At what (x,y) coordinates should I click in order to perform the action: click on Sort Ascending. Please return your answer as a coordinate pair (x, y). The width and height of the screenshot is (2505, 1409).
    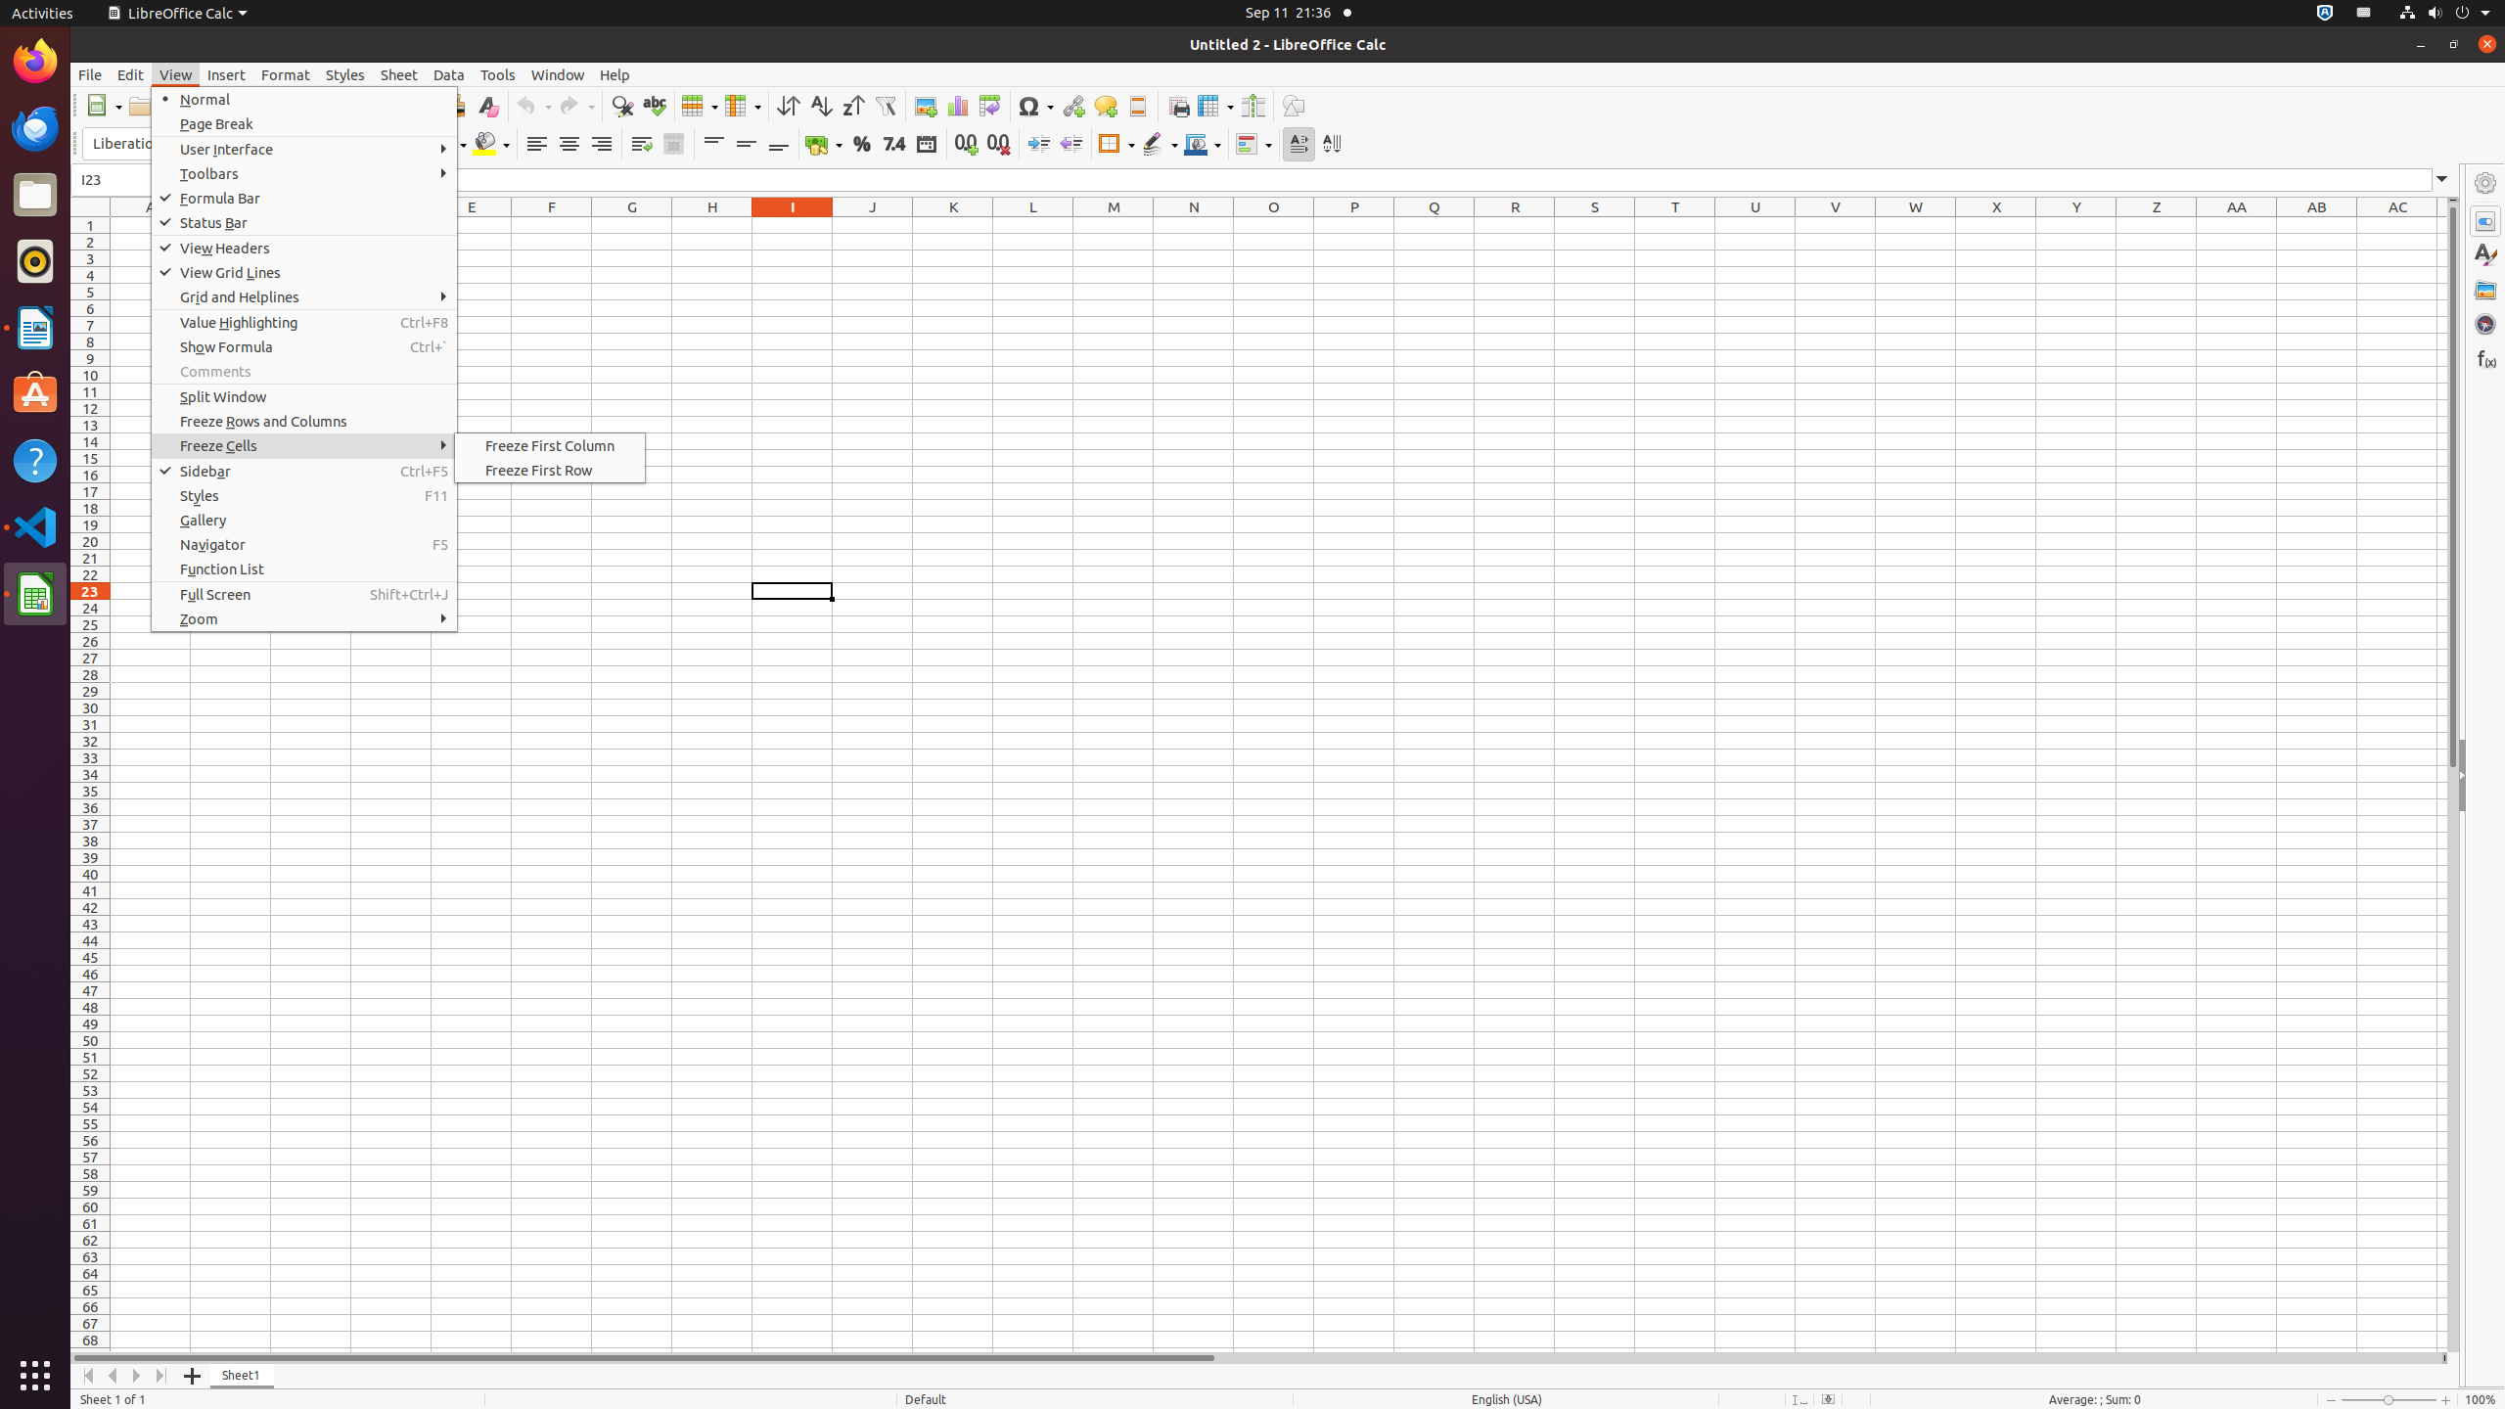
    Looking at the image, I should click on (820, 106).